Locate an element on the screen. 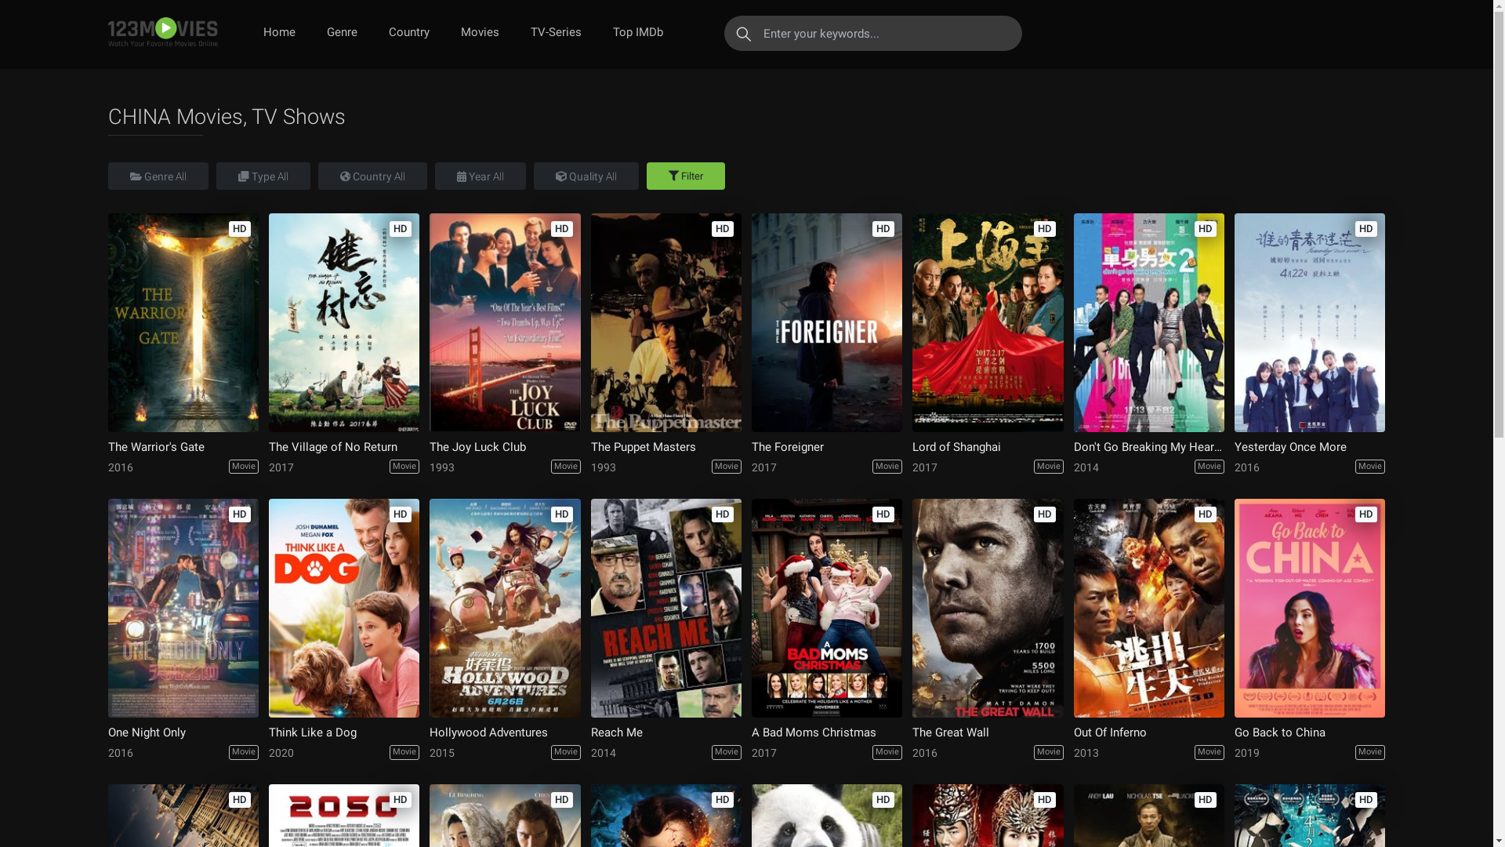 The height and width of the screenshot is (847, 1505). Yesterday Once More is located at coordinates (1310, 323).